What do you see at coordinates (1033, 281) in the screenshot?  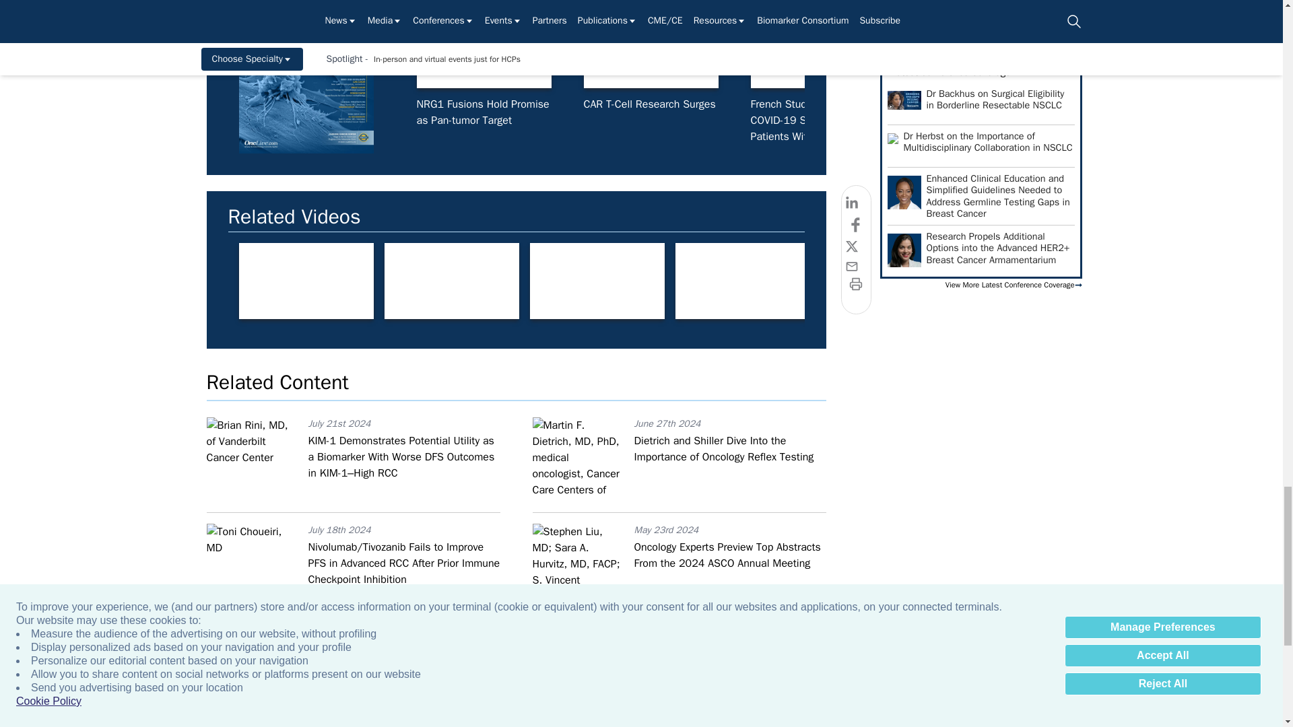 I see `Antonio Cigliola, MD` at bounding box center [1033, 281].